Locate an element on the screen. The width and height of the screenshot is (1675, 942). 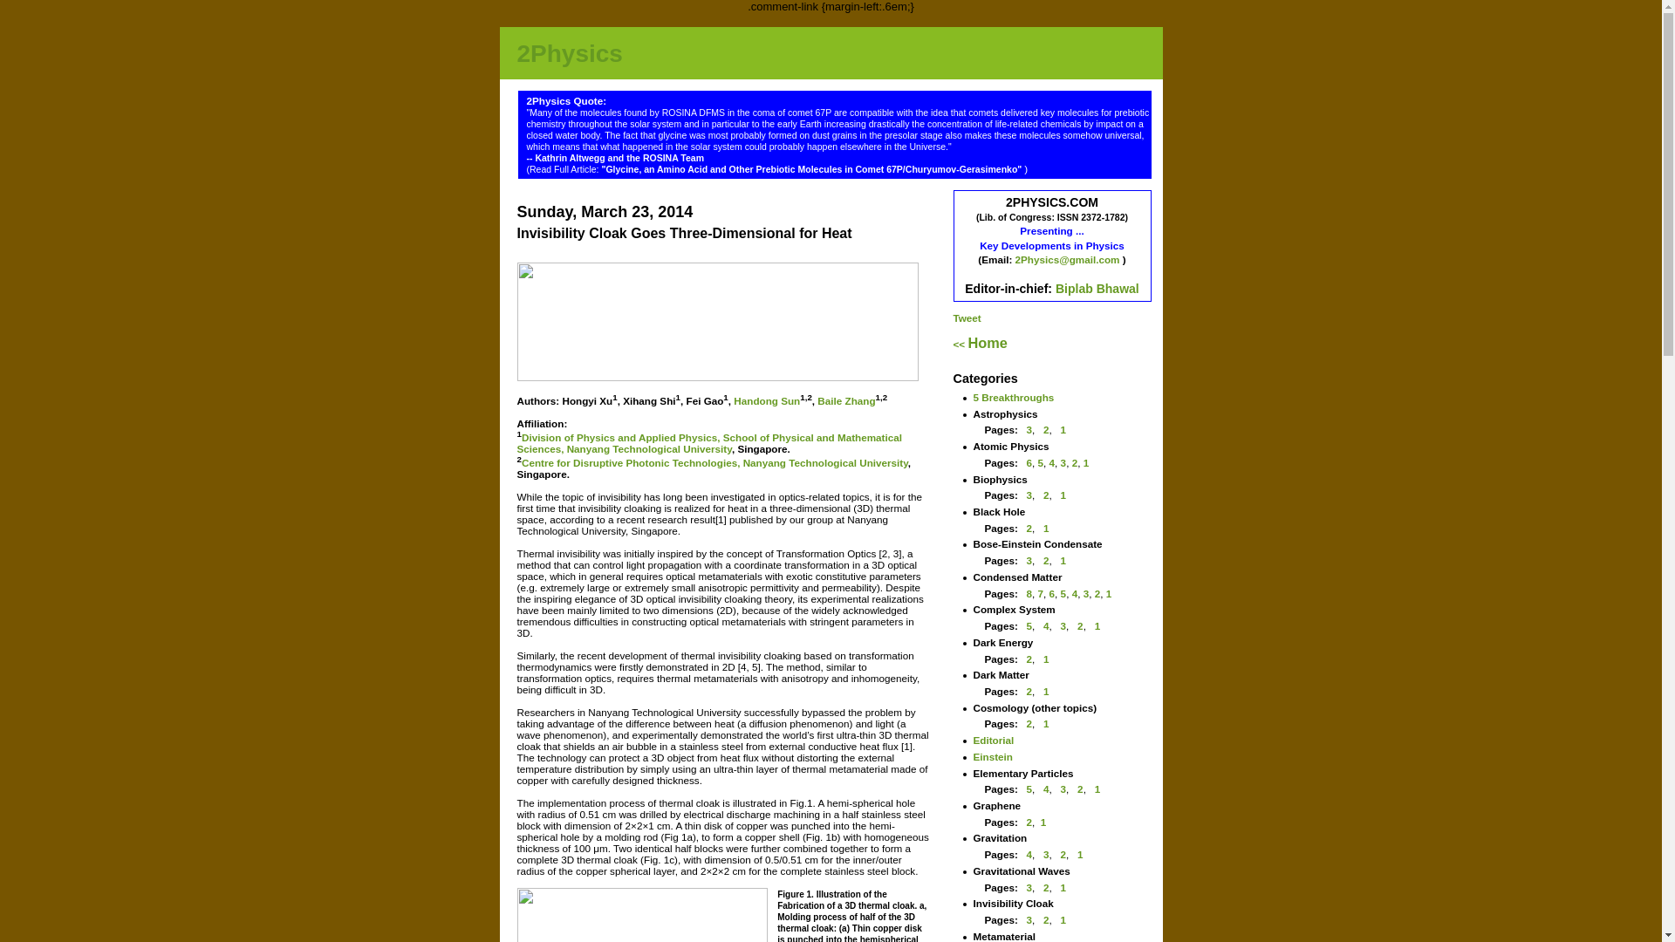
3 is located at coordinates (1047, 855).